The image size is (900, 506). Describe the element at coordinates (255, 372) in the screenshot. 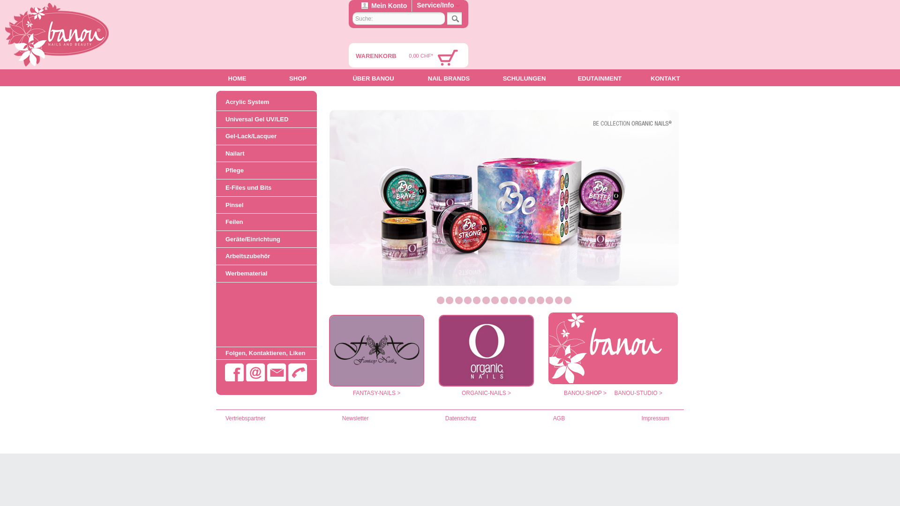

I see `E-Mail` at that location.